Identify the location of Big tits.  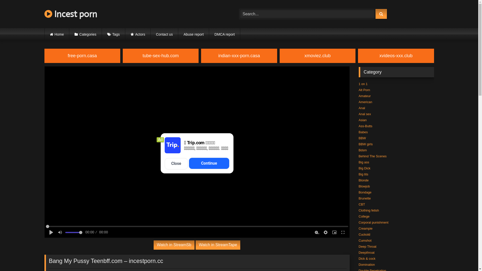
(363, 174).